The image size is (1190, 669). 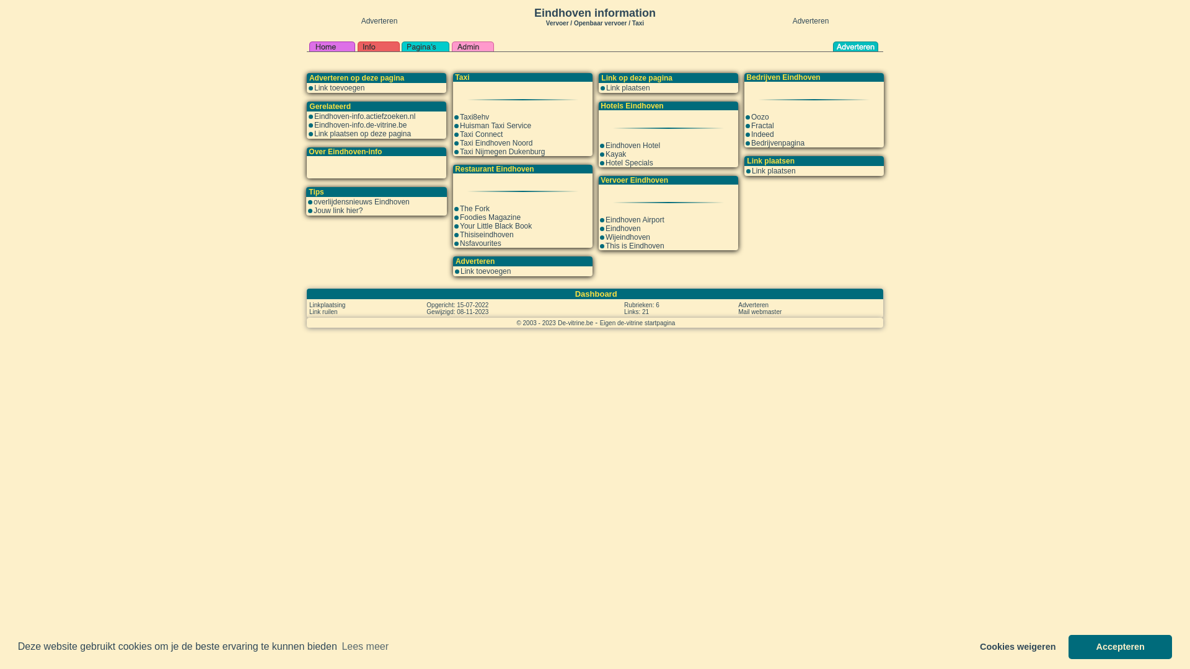 I want to click on Lees meer, so click(x=365, y=647).